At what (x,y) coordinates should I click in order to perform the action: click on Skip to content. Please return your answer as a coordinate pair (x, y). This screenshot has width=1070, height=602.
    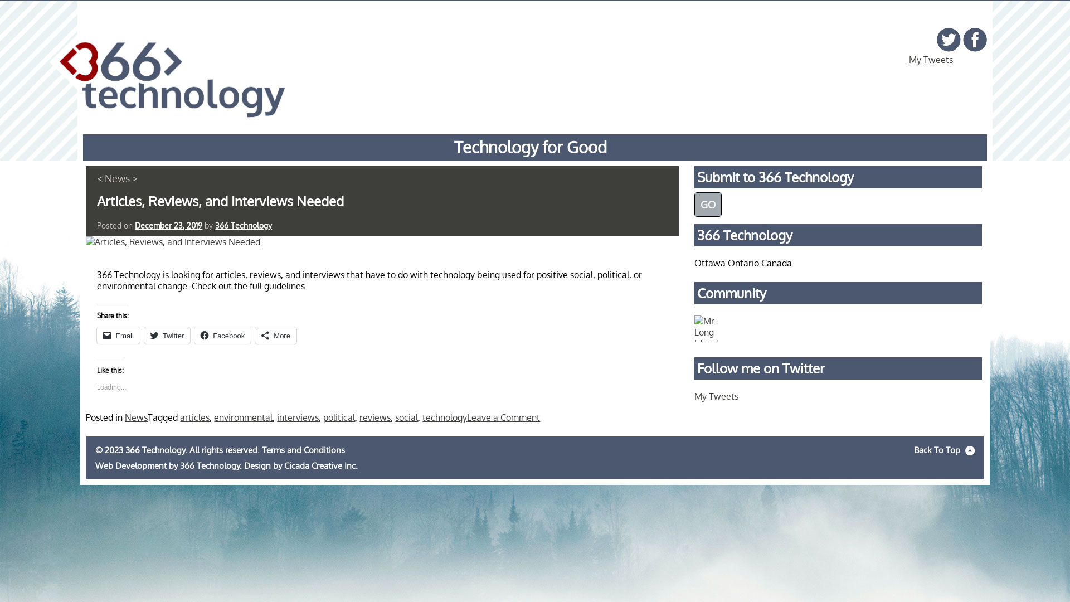
    Looking at the image, I should click on (86, 166).